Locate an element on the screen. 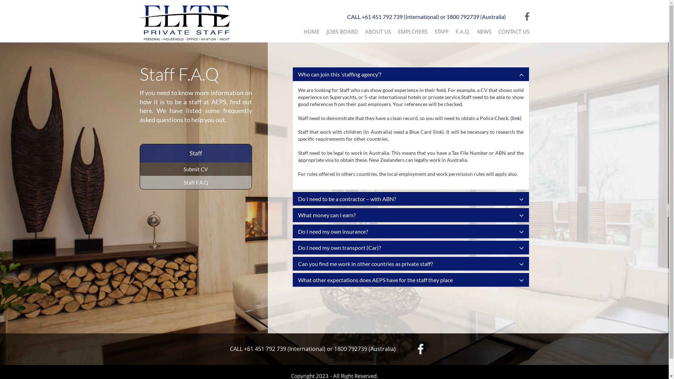 The height and width of the screenshot is (379, 674). (link) is located at coordinates (516, 118).